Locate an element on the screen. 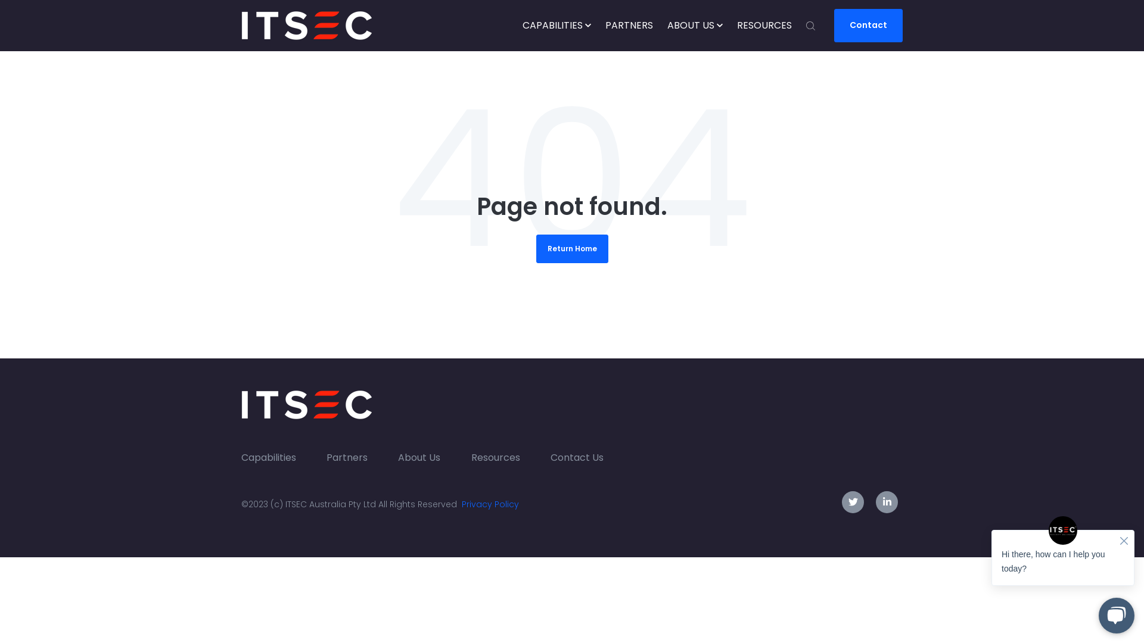 Image resolution: width=1144 pixels, height=643 pixels. Contact is located at coordinates (869, 26).